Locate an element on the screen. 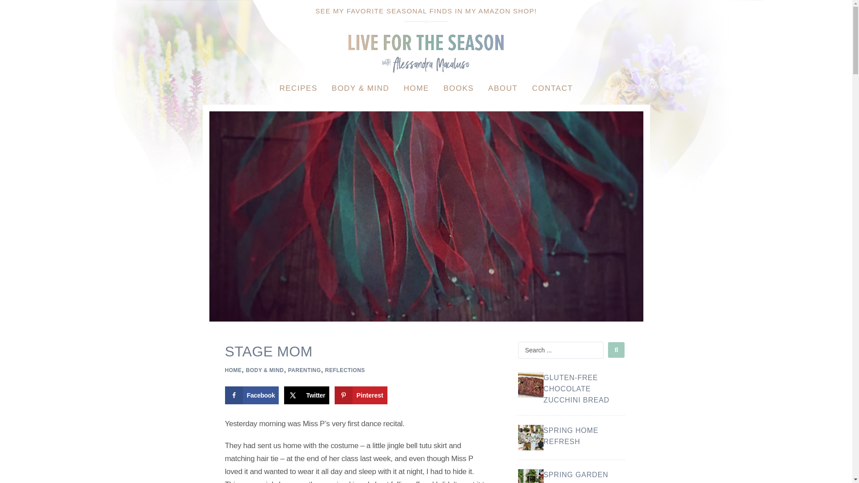 The height and width of the screenshot is (483, 859). Share on X is located at coordinates (306, 395).